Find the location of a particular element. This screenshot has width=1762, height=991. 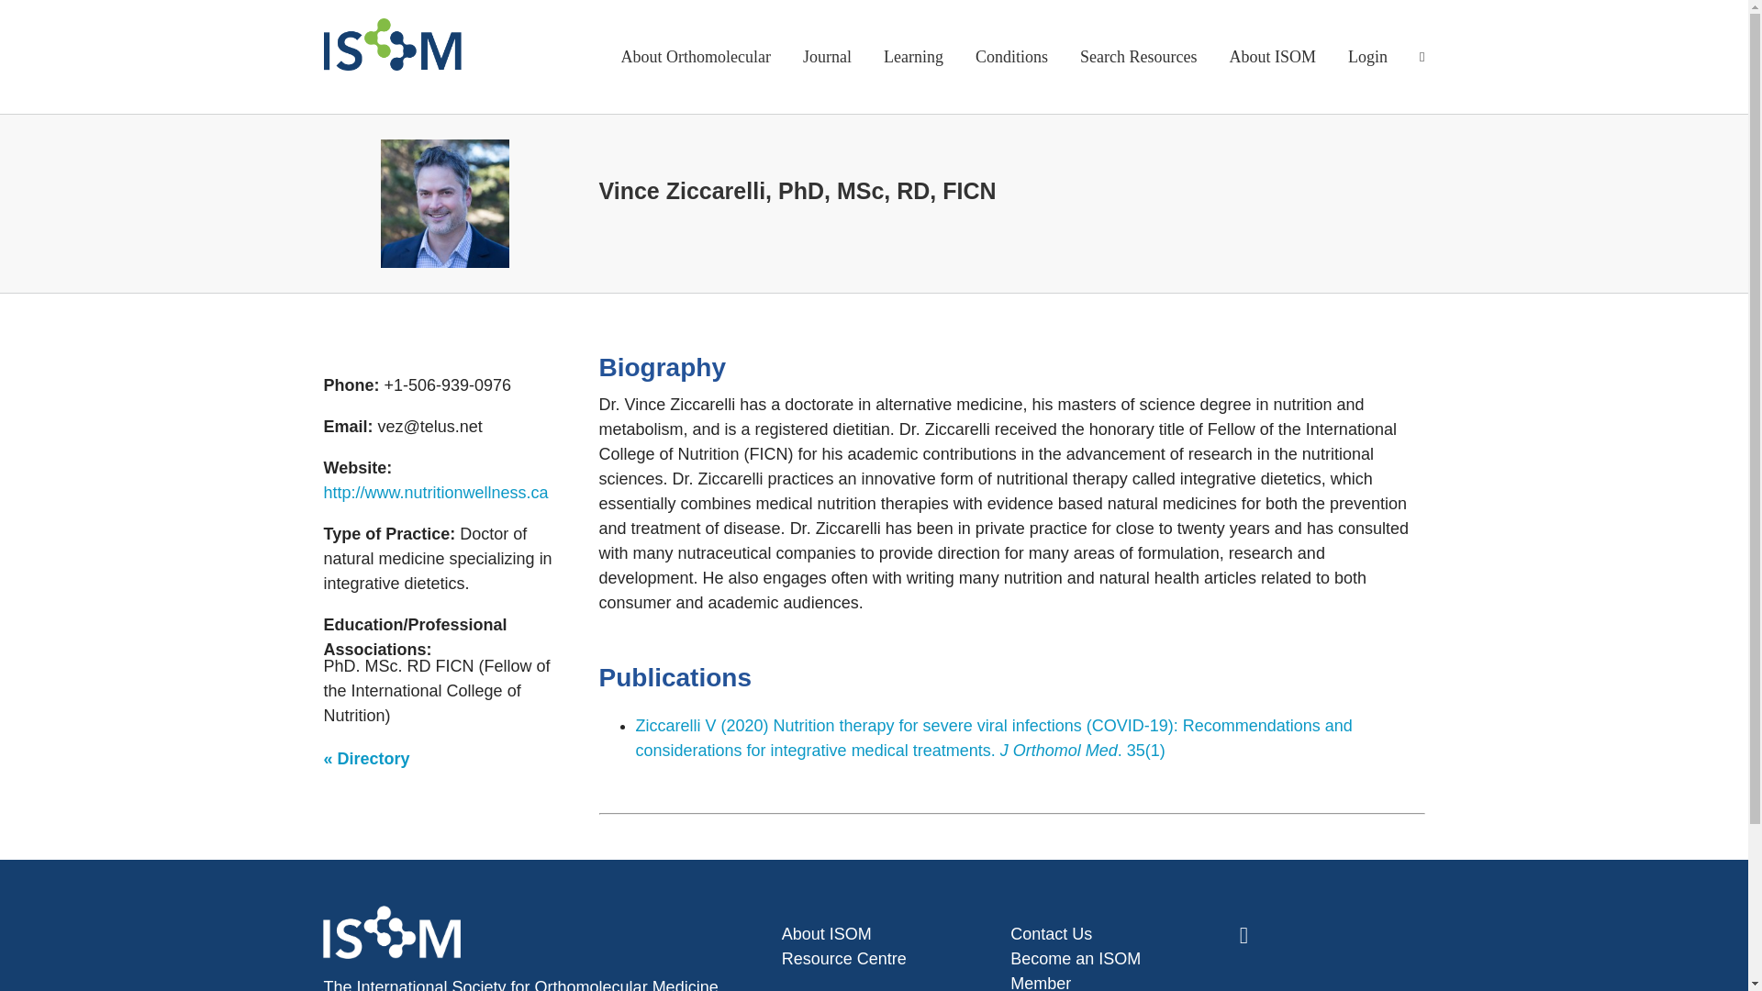

Conditions is located at coordinates (1011, 57).